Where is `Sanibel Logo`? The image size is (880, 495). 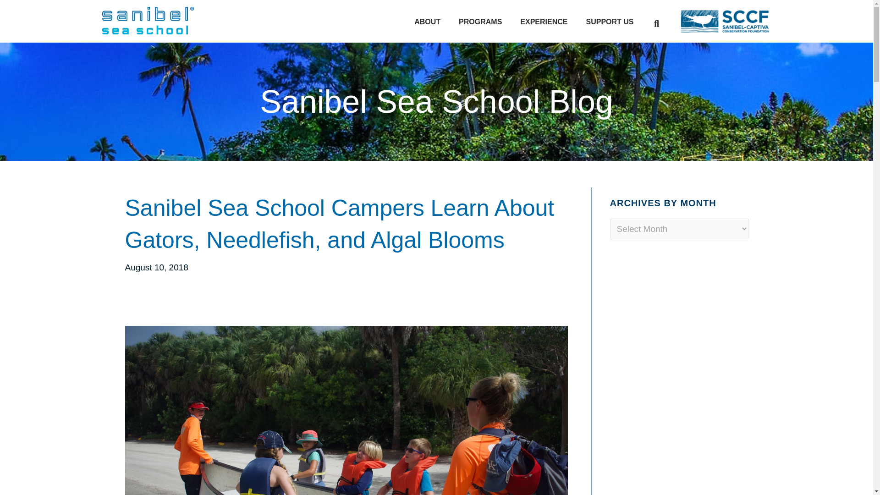
Sanibel Logo is located at coordinates (148, 20).